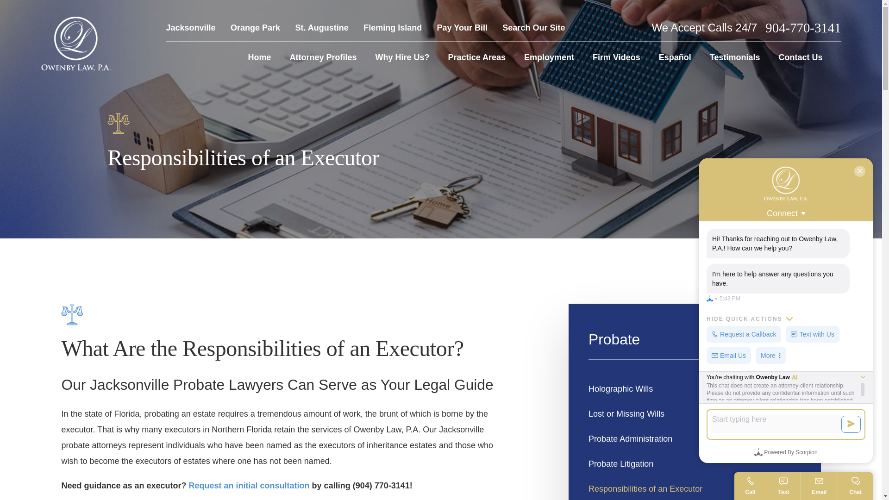  Describe the element at coordinates (259, 57) in the screenshot. I see `Home` at that location.